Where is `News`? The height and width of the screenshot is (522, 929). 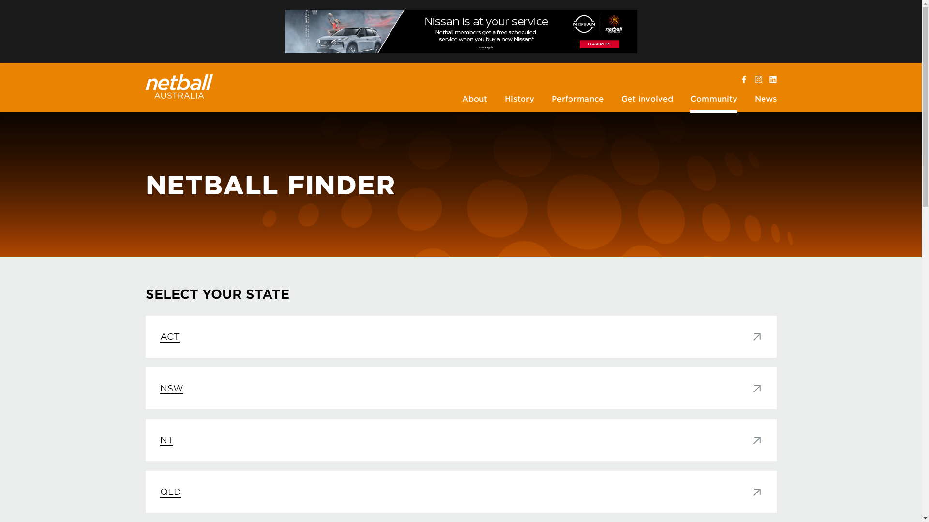
News is located at coordinates (765, 100).